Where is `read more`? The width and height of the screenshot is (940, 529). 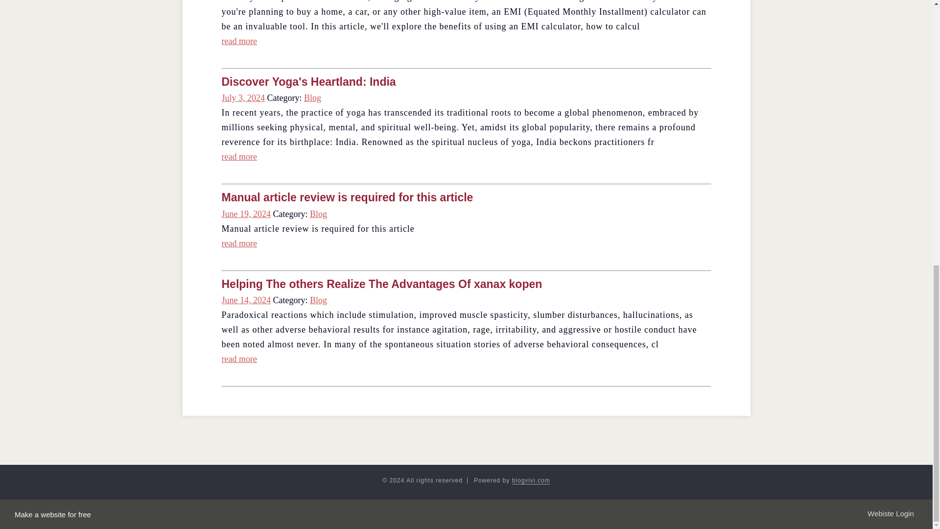 read more is located at coordinates (239, 41).